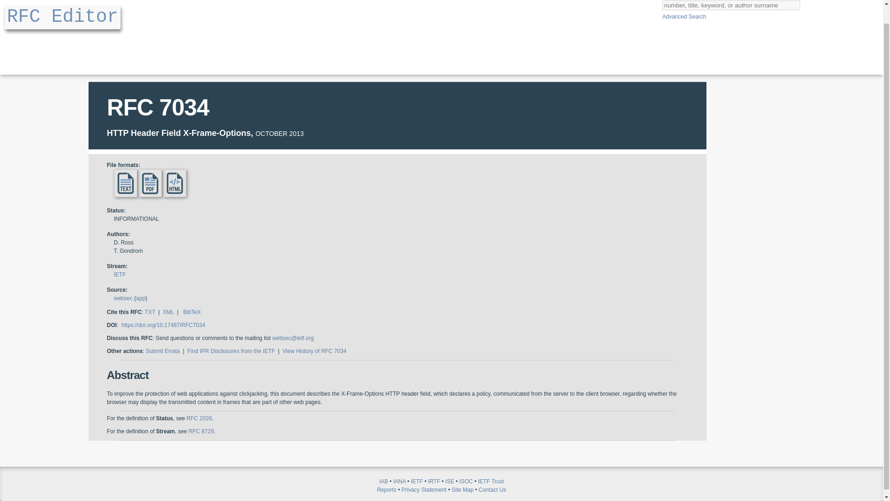 The image size is (890, 501). Describe the element at coordinates (492, 489) in the screenshot. I see `Contact Us` at that location.